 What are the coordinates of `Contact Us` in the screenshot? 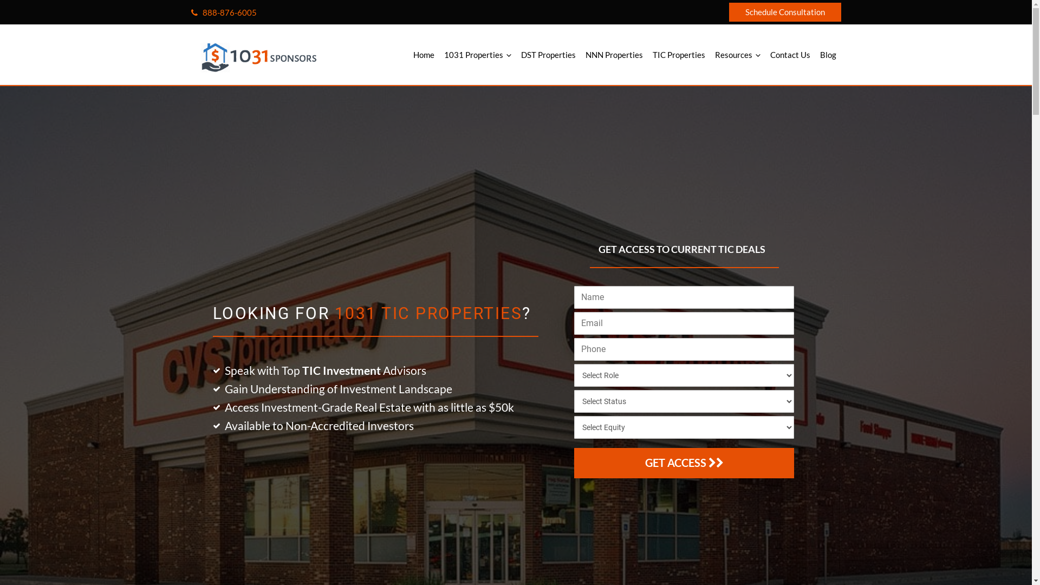 It's located at (790, 55).